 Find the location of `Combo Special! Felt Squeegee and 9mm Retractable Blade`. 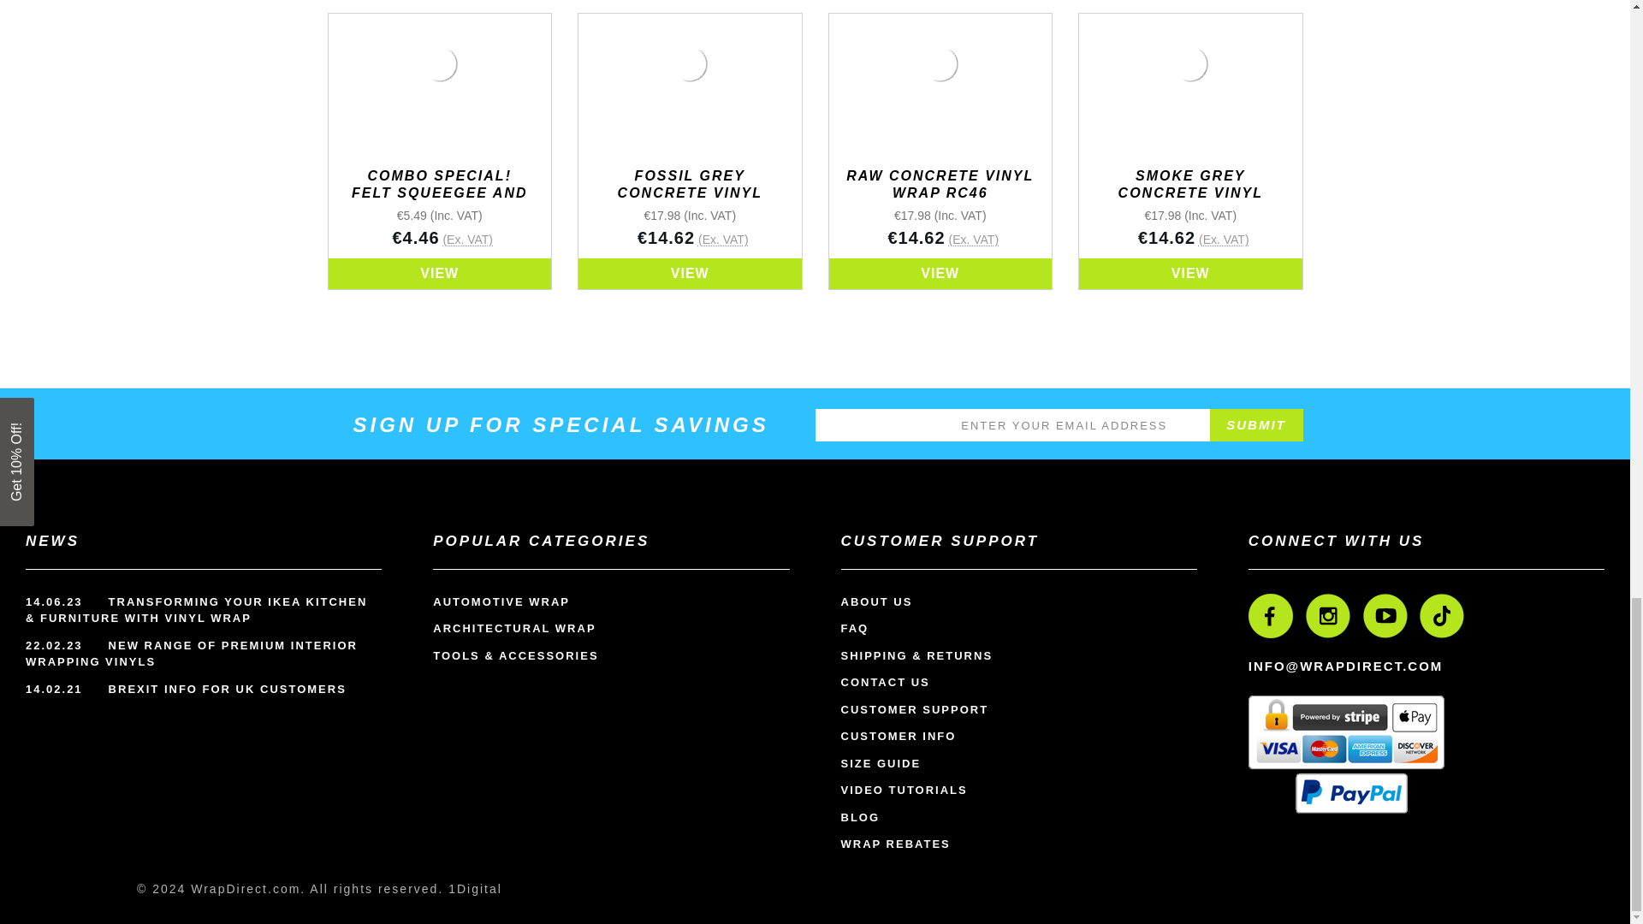

Combo Special! Felt Squeegee and 9mm Retractable Blade is located at coordinates (440, 63).